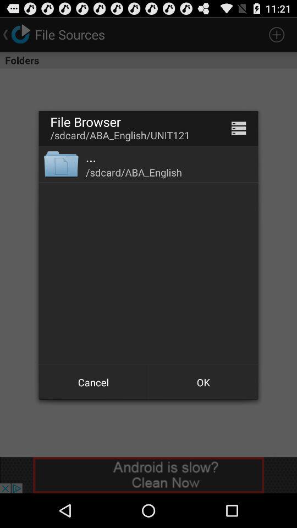  I want to click on open button next to the ok item, so click(94, 382).